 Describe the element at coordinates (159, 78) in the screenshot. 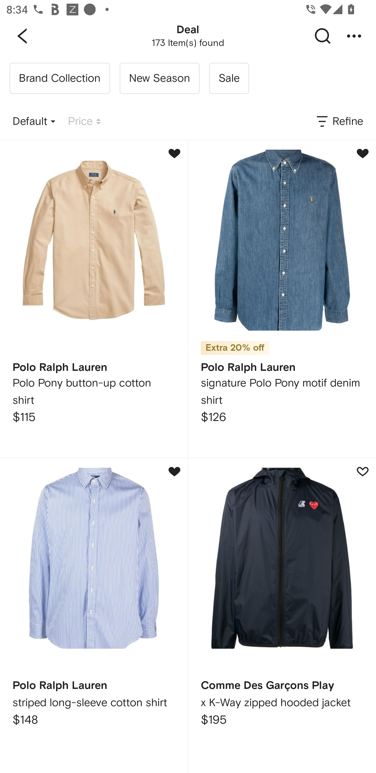

I see `New Season` at that location.